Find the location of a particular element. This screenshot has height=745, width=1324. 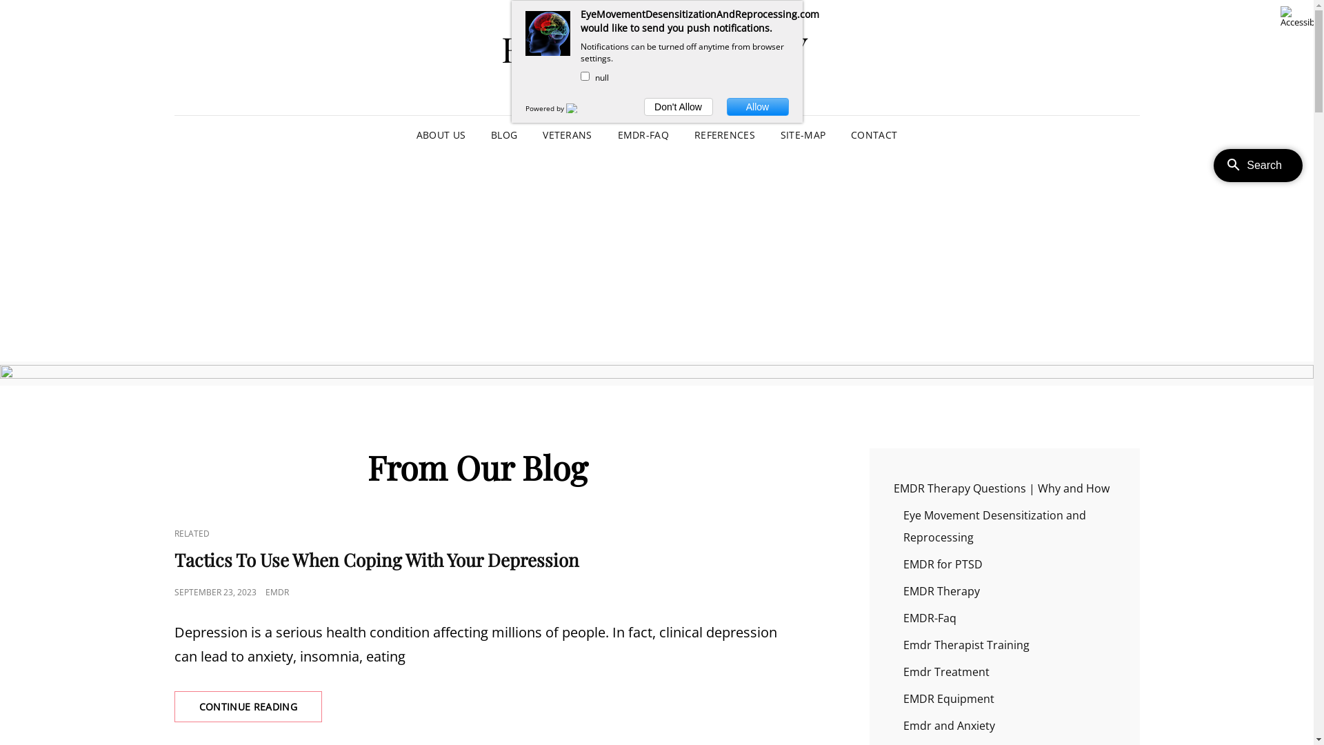

EMDR-Faq is located at coordinates (930, 617).